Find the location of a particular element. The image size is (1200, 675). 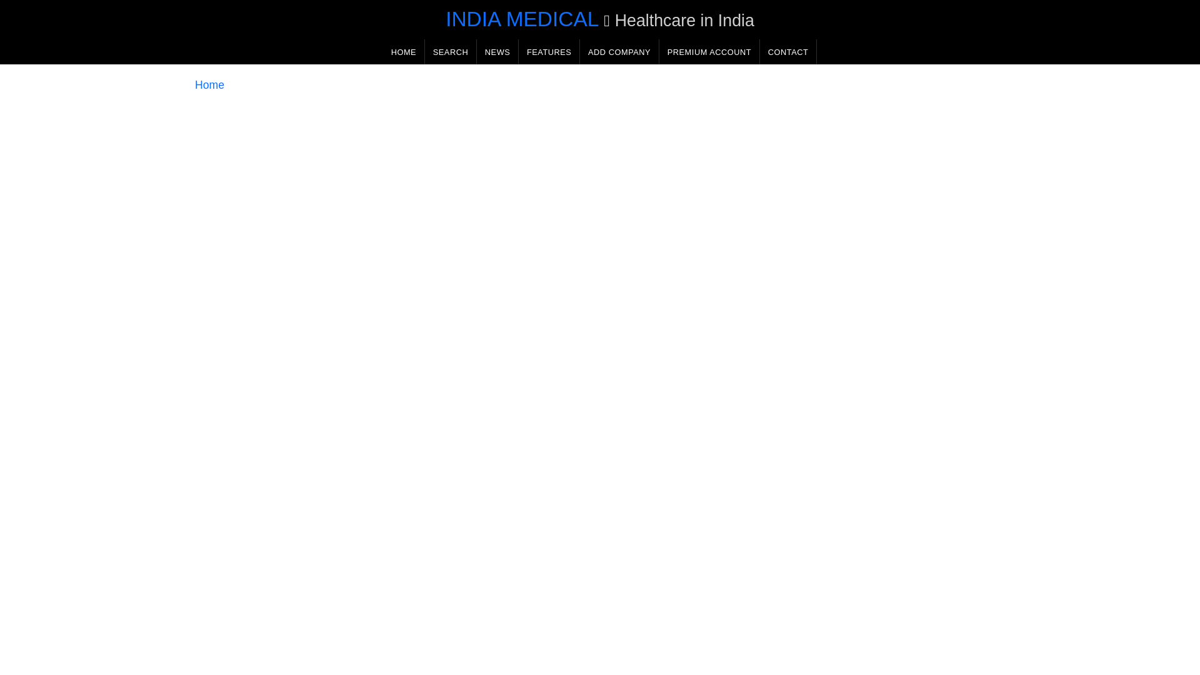

Search in this webseite. is located at coordinates (450, 51).